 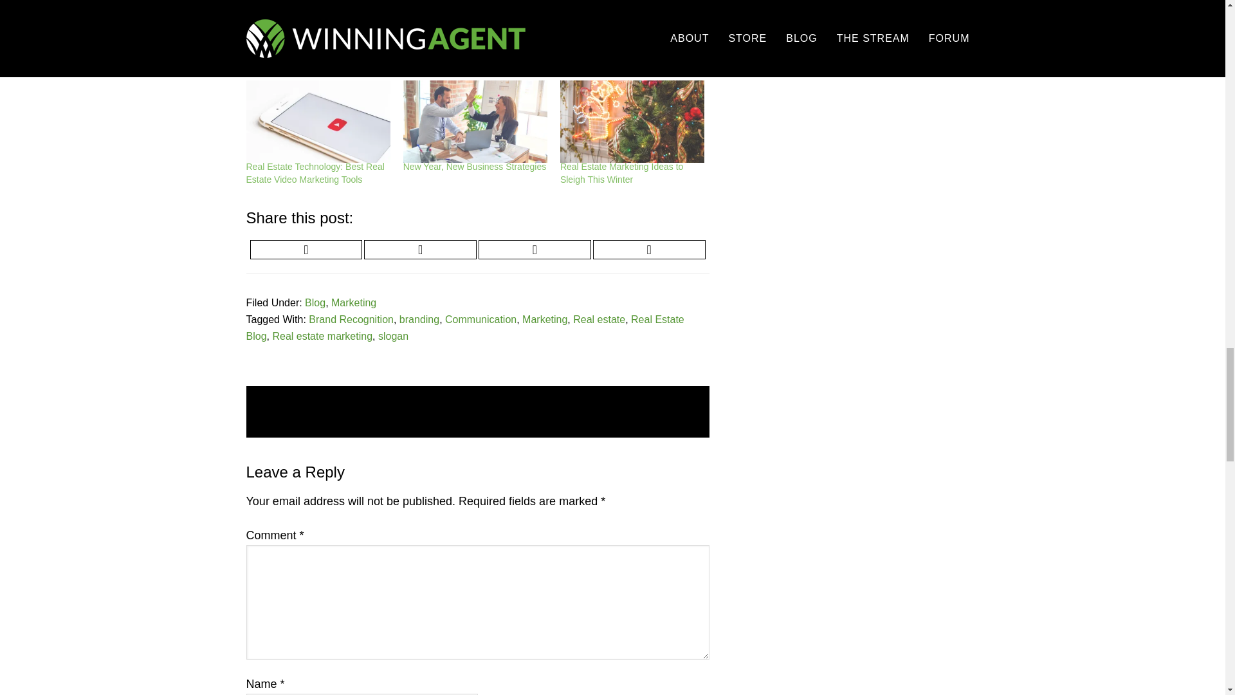 What do you see at coordinates (632, 121) in the screenshot?
I see `Real Estate Marketing Ideas to Sleigh This Winter` at bounding box center [632, 121].